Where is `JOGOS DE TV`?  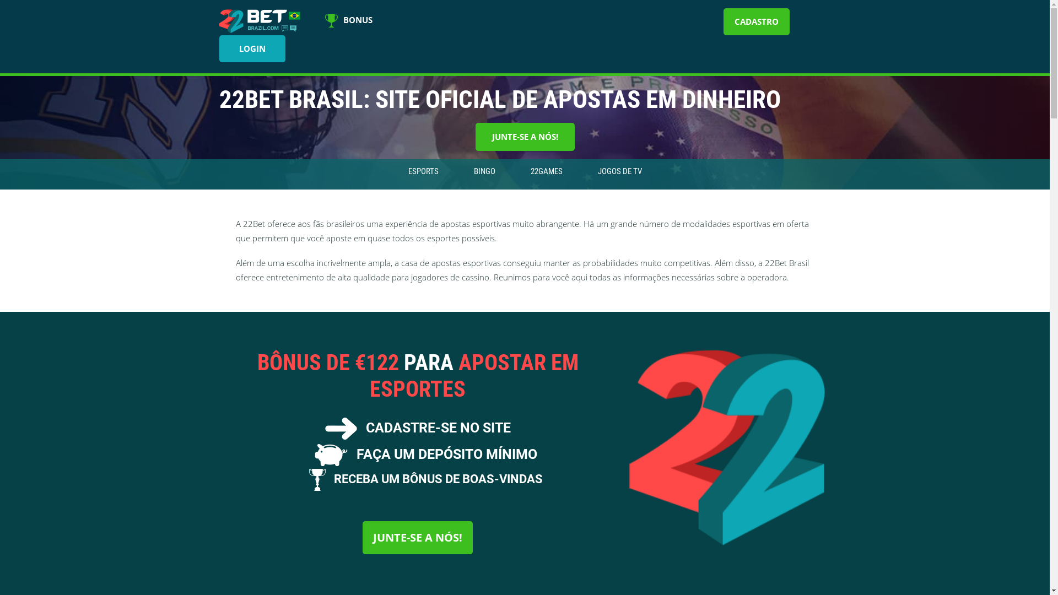
JOGOS DE TV is located at coordinates (619, 171).